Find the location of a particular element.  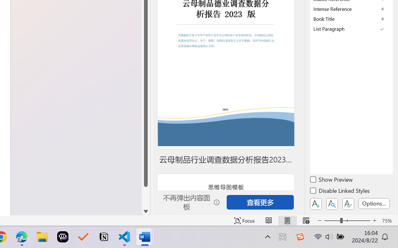

Zoom Out is located at coordinates (332, 221).